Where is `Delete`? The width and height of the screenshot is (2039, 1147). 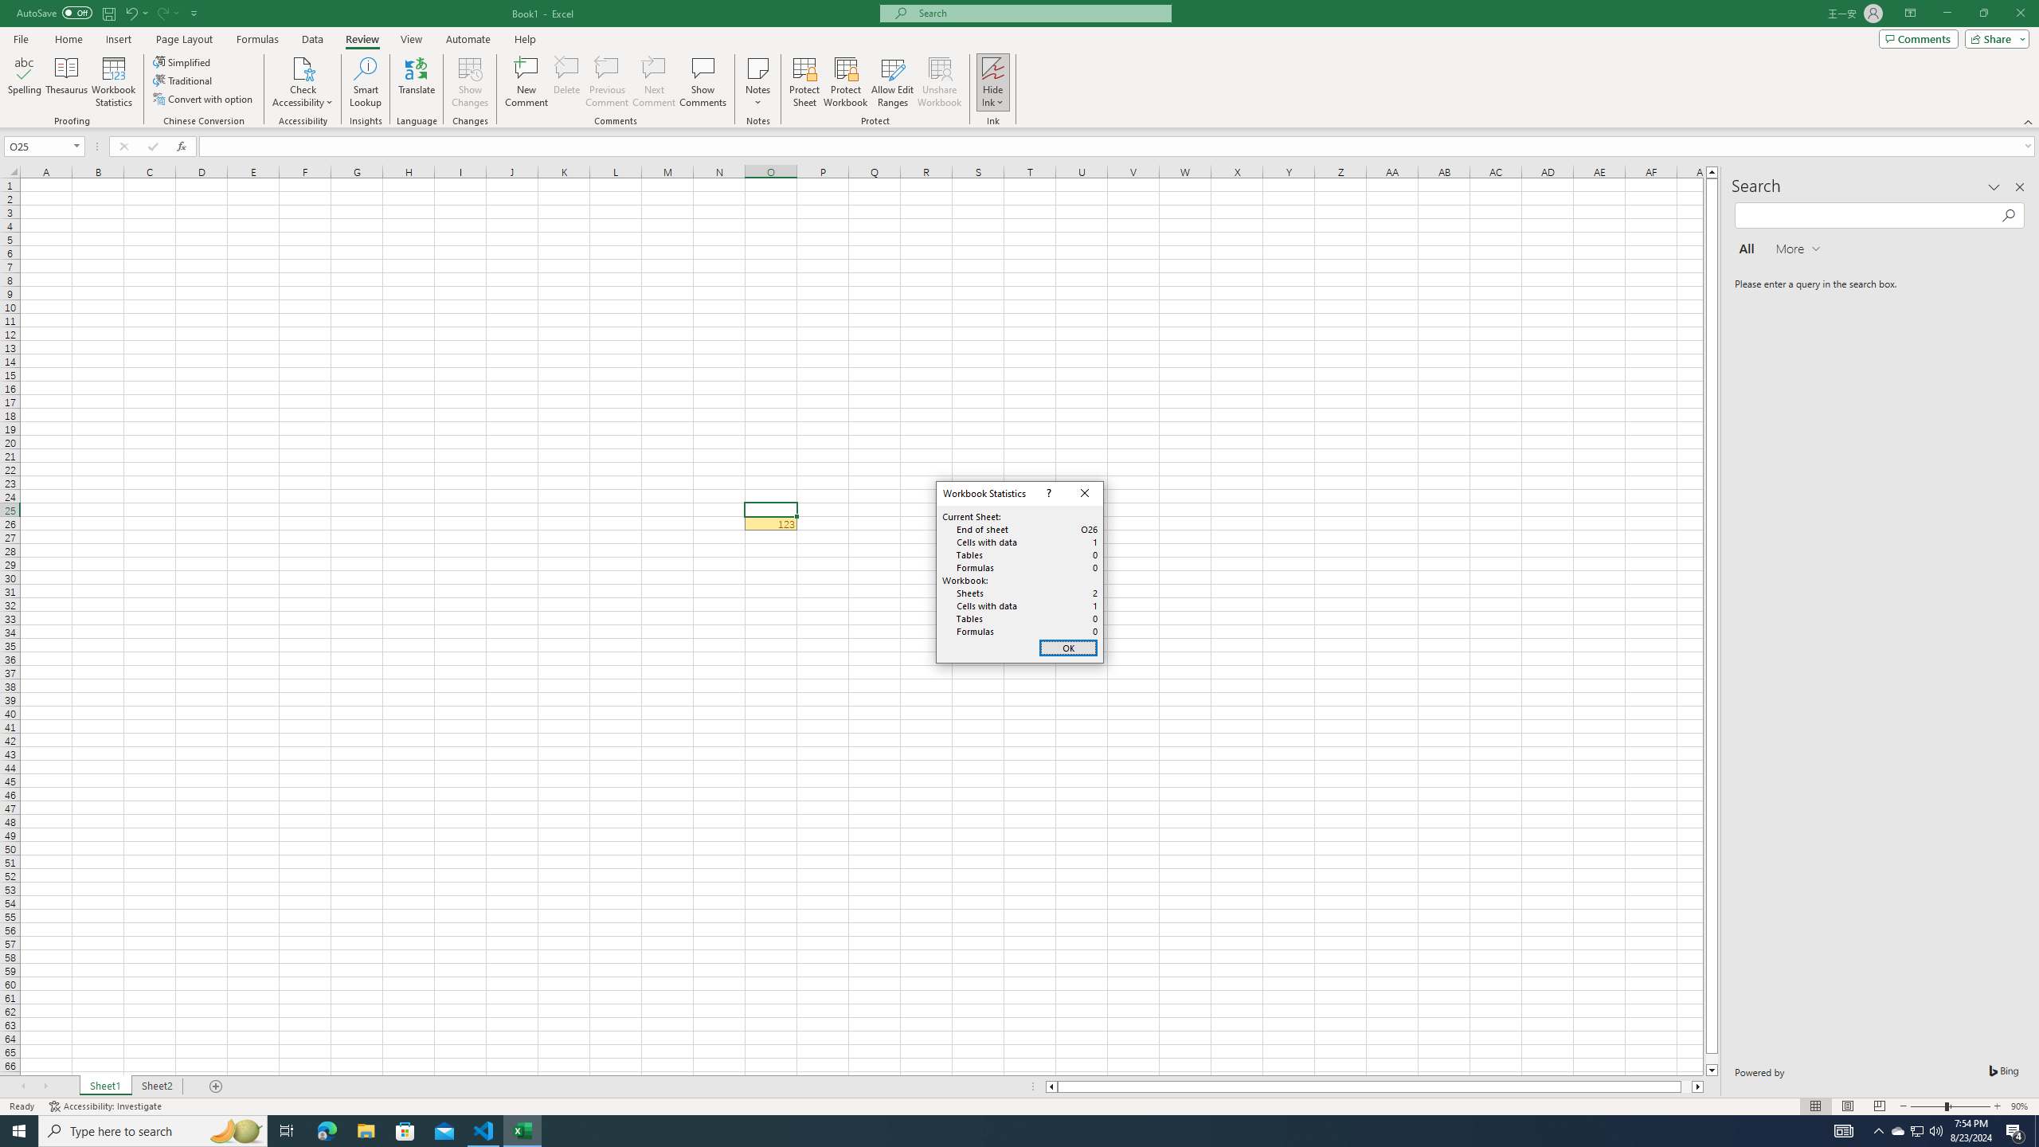 Delete is located at coordinates (567, 82).